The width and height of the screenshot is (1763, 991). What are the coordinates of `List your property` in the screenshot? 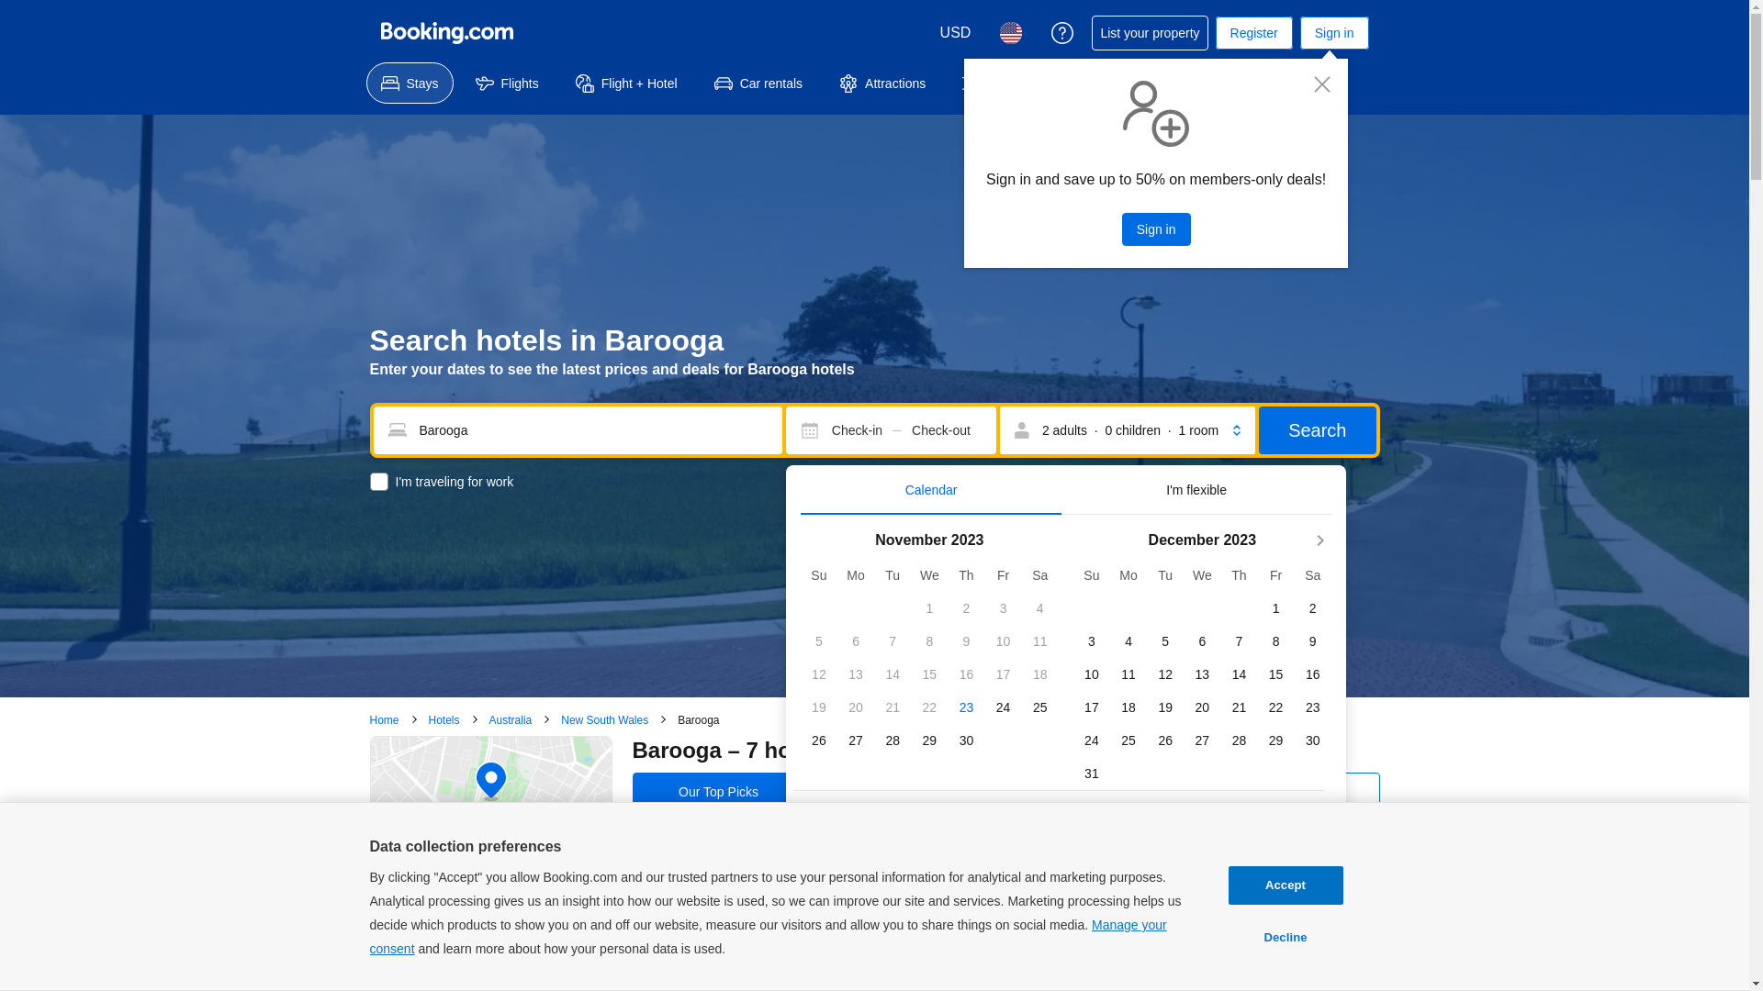 It's located at (1150, 33).